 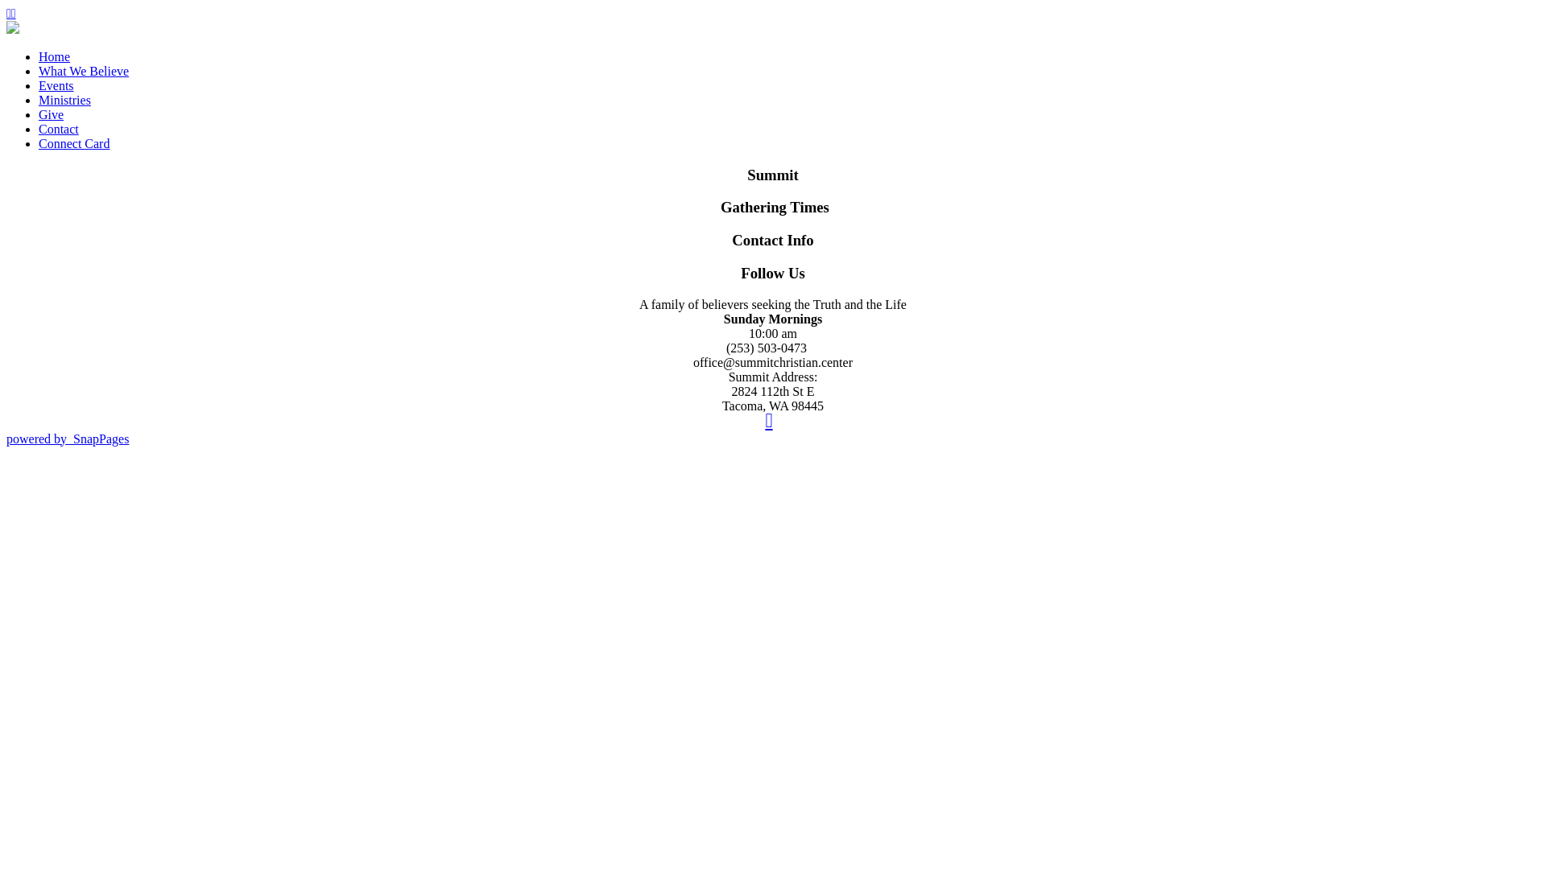 I want to click on Ministries, so click(x=64, y=100).